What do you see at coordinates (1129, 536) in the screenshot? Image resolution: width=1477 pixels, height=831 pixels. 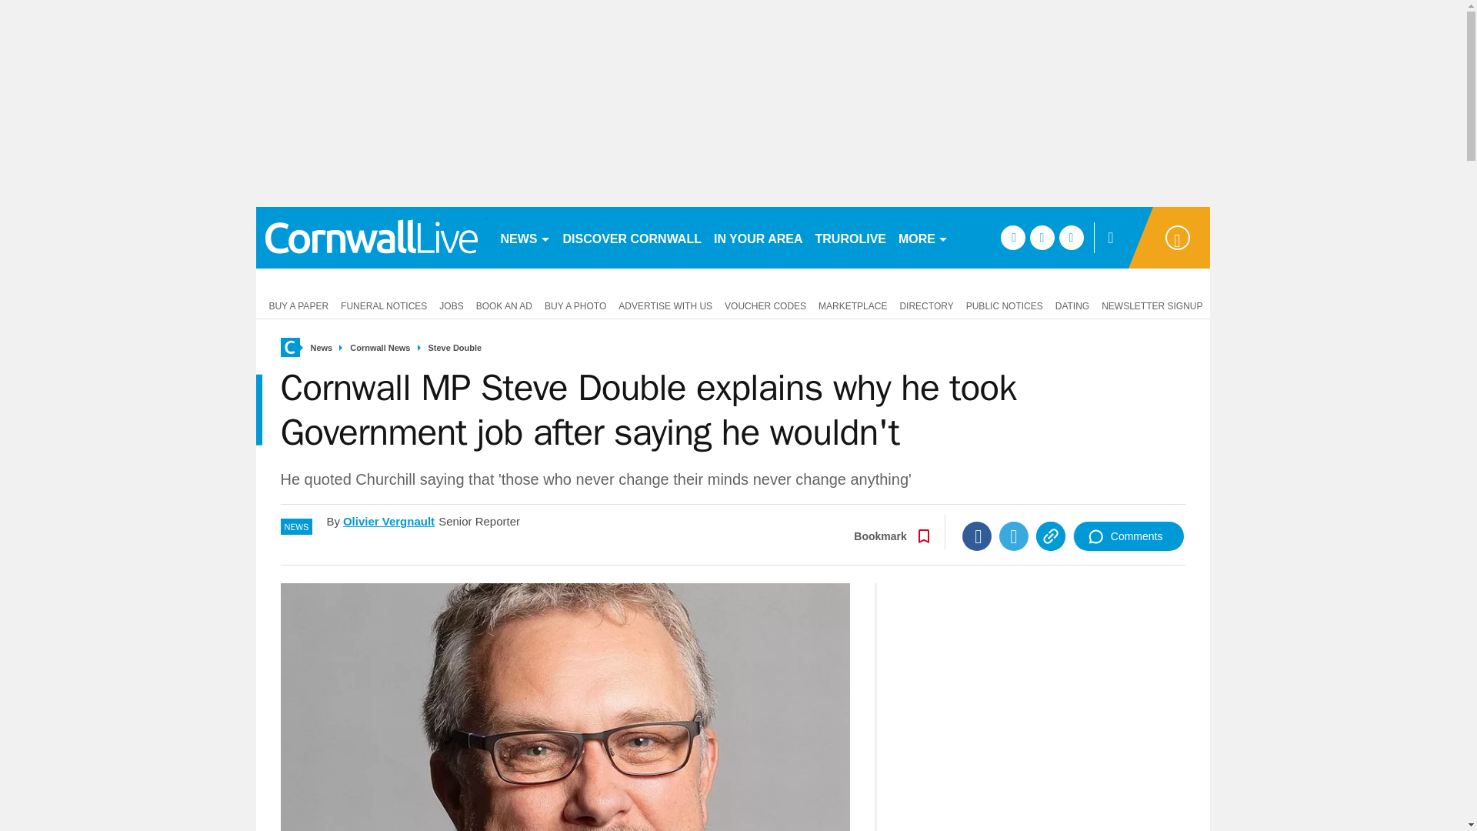 I see `Comments` at bounding box center [1129, 536].